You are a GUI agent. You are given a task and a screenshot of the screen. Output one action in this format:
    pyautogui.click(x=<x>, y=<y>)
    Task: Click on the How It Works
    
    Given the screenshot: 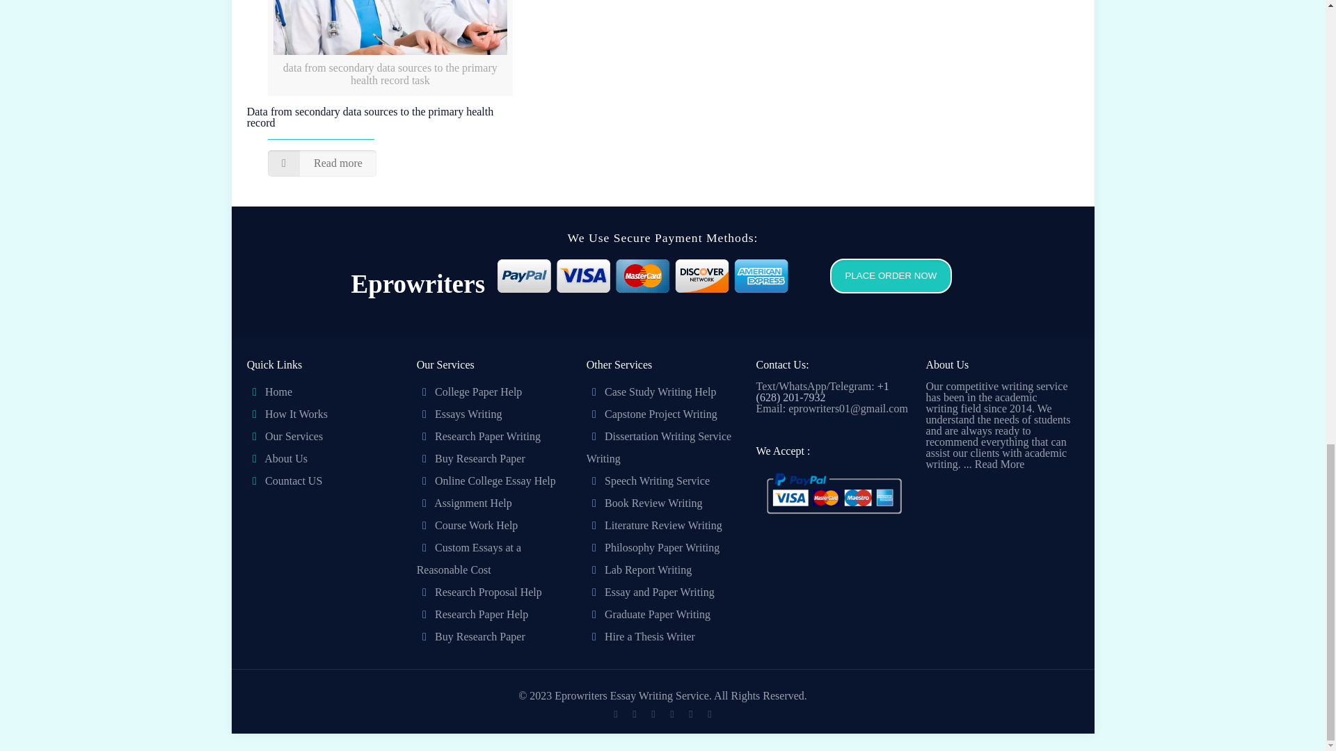 What is the action you would take?
    pyautogui.click(x=296, y=414)
    